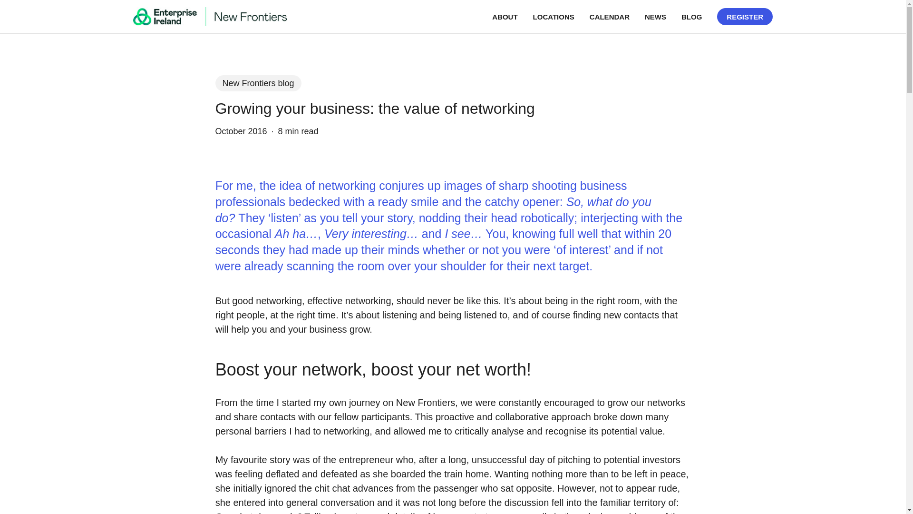 The image size is (913, 514). I want to click on New Frontiers blog, so click(258, 83).